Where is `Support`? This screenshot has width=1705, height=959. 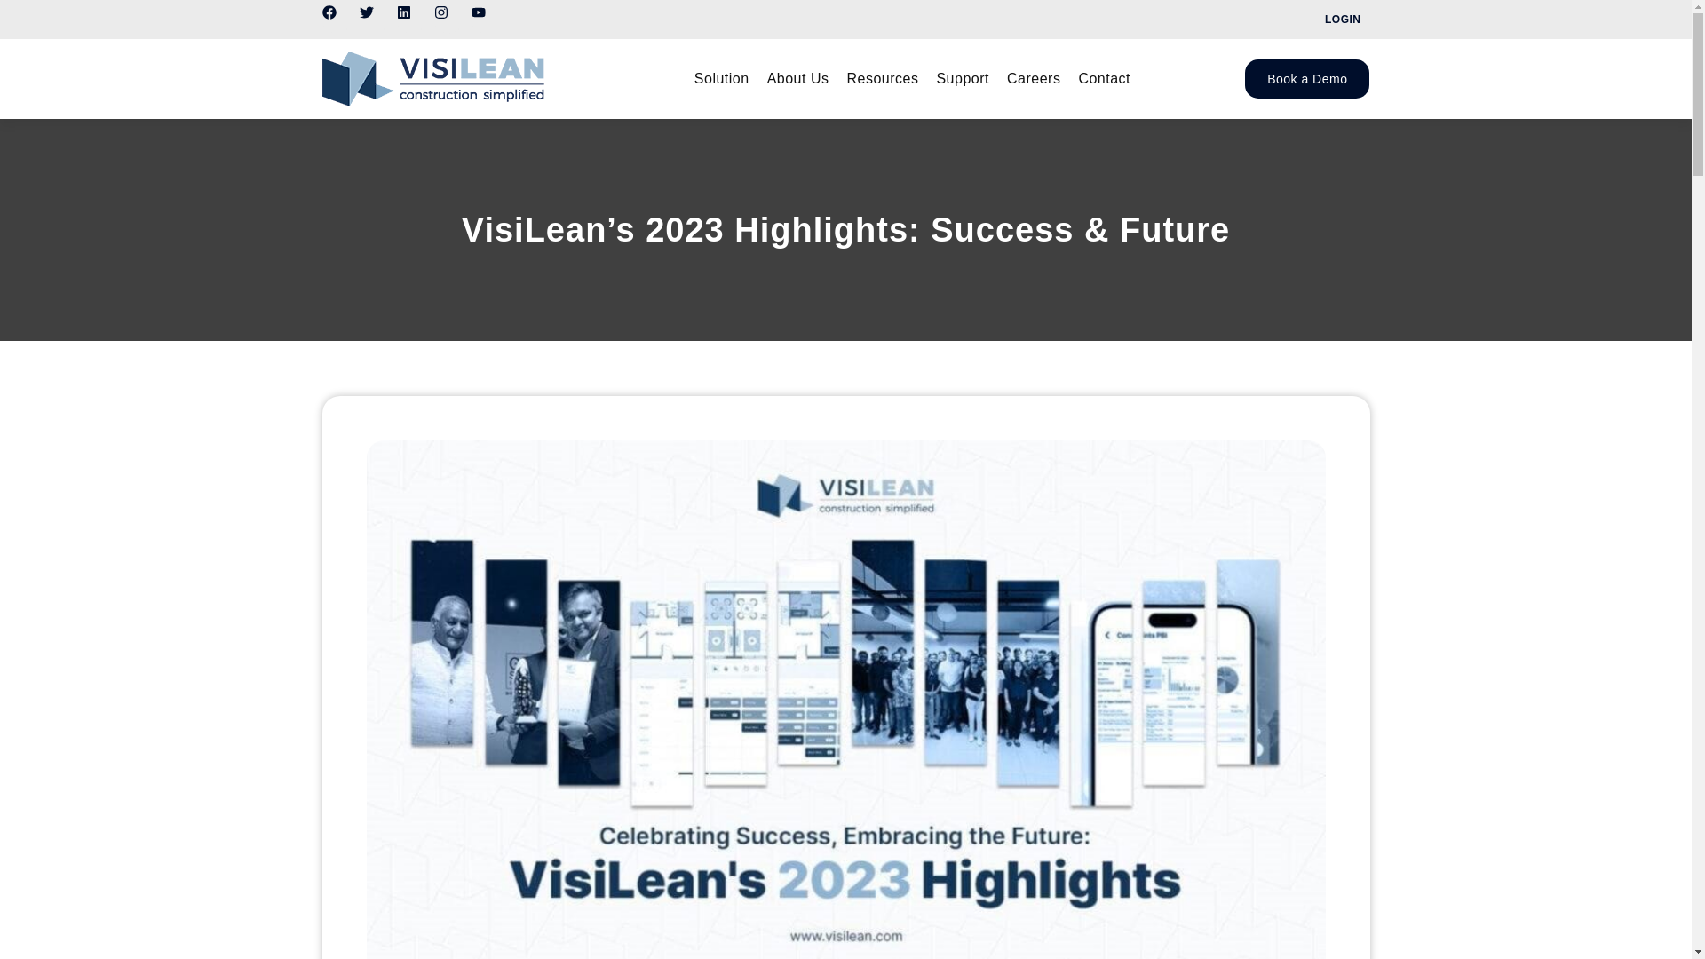 Support is located at coordinates (963, 79).